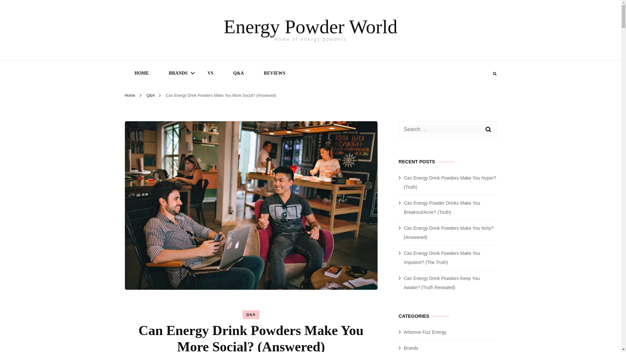 This screenshot has width=626, height=352. I want to click on Home, so click(130, 95).